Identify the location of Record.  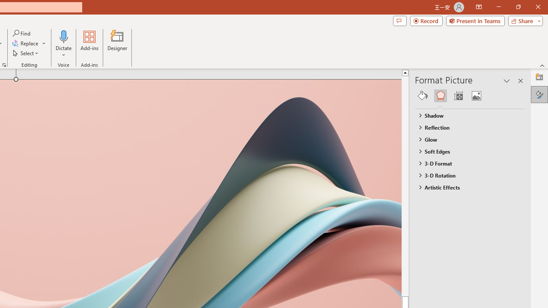
(426, 21).